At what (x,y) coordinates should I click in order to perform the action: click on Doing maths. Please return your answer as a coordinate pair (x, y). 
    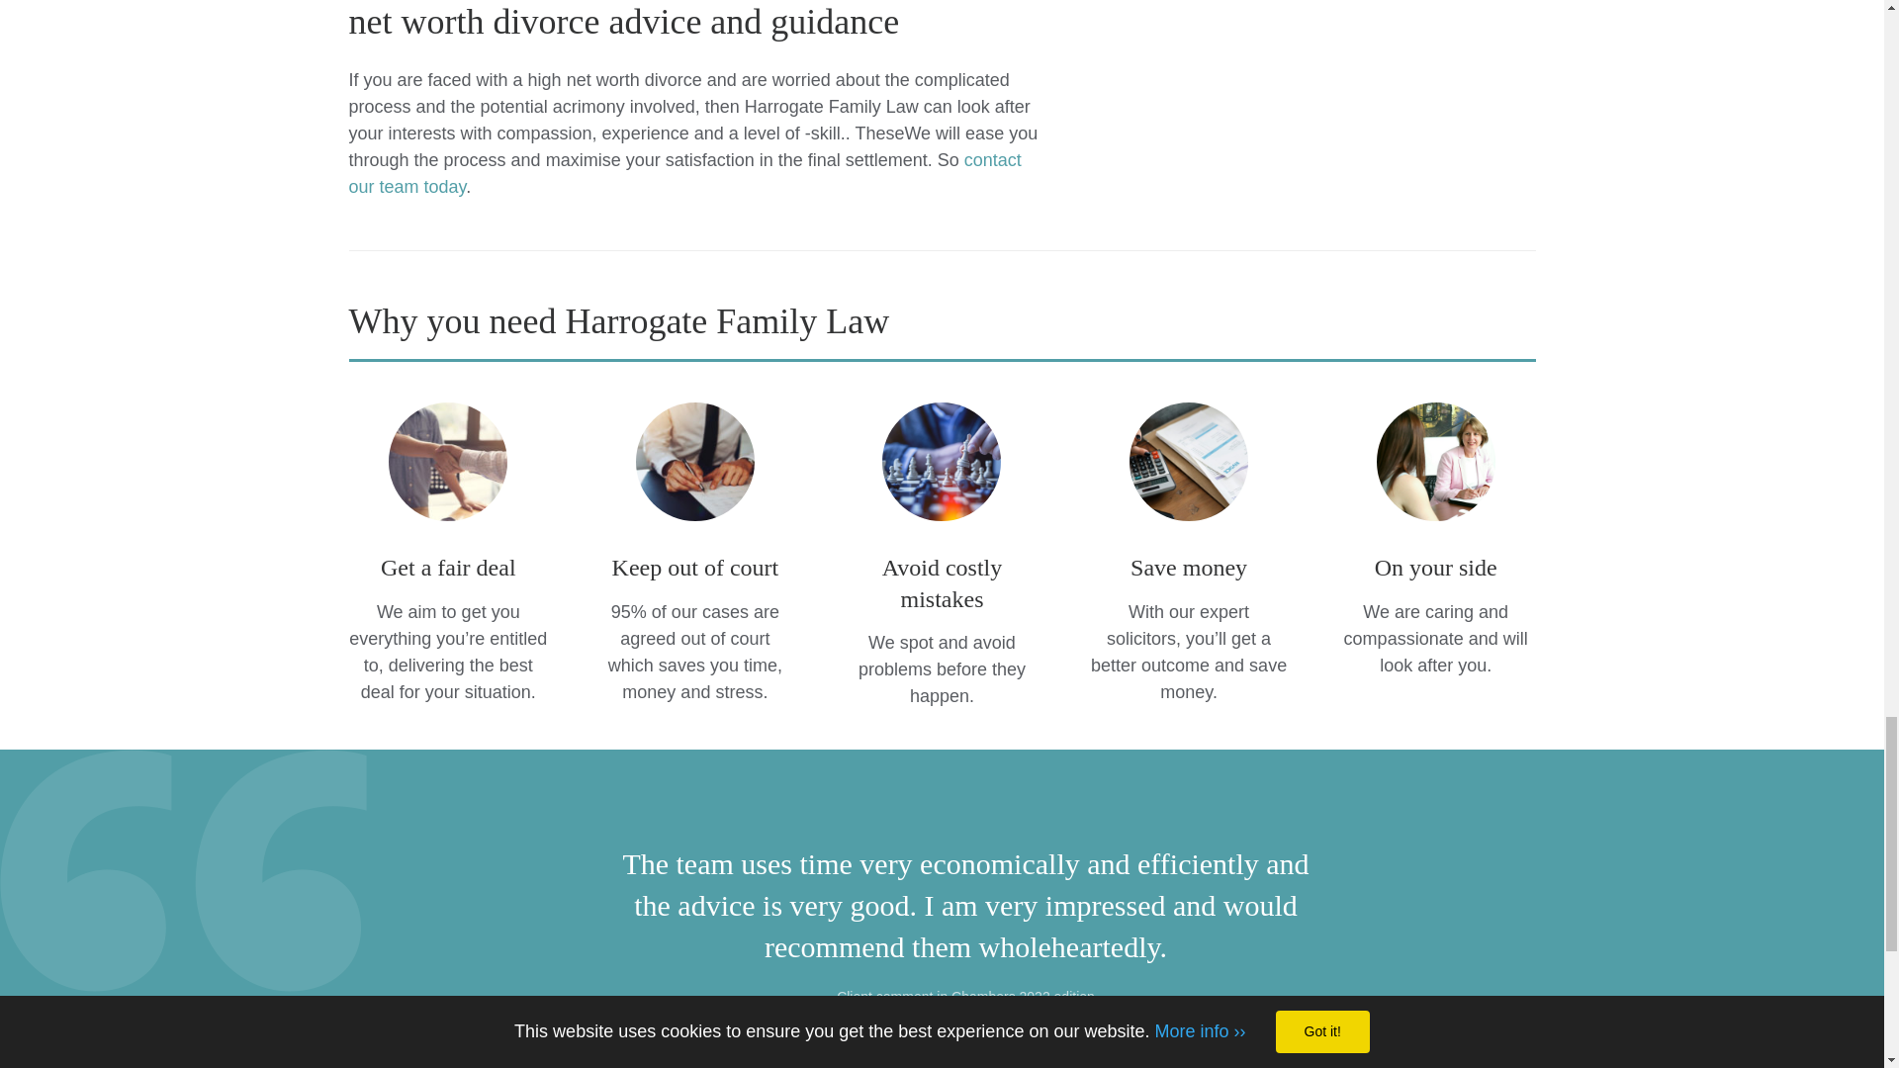
    Looking at the image, I should click on (1189, 462).